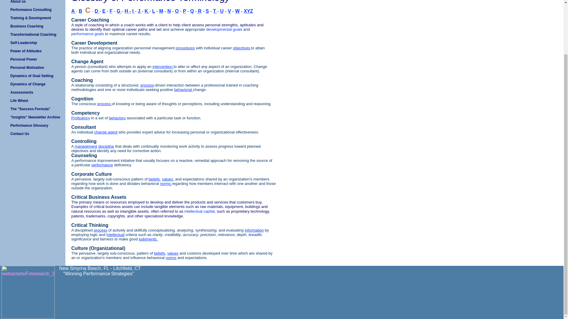 The image size is (568, 319). Describe the element at coordinates (33, 3) in the screenshot. I see `About us` at that location.